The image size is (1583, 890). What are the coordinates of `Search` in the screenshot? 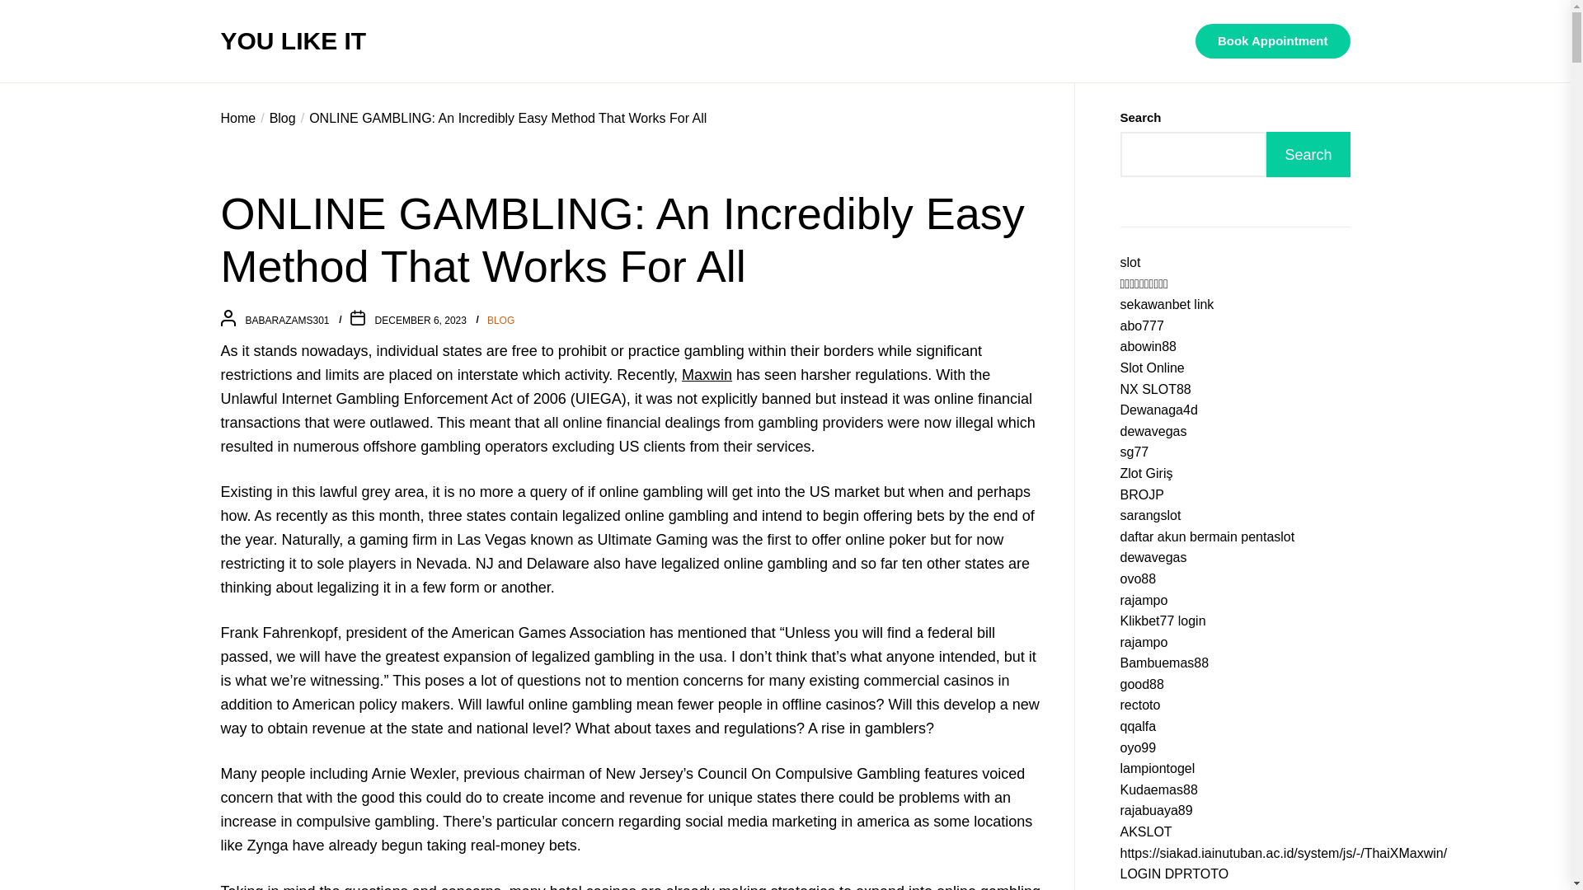 It's located at (1308, 153).